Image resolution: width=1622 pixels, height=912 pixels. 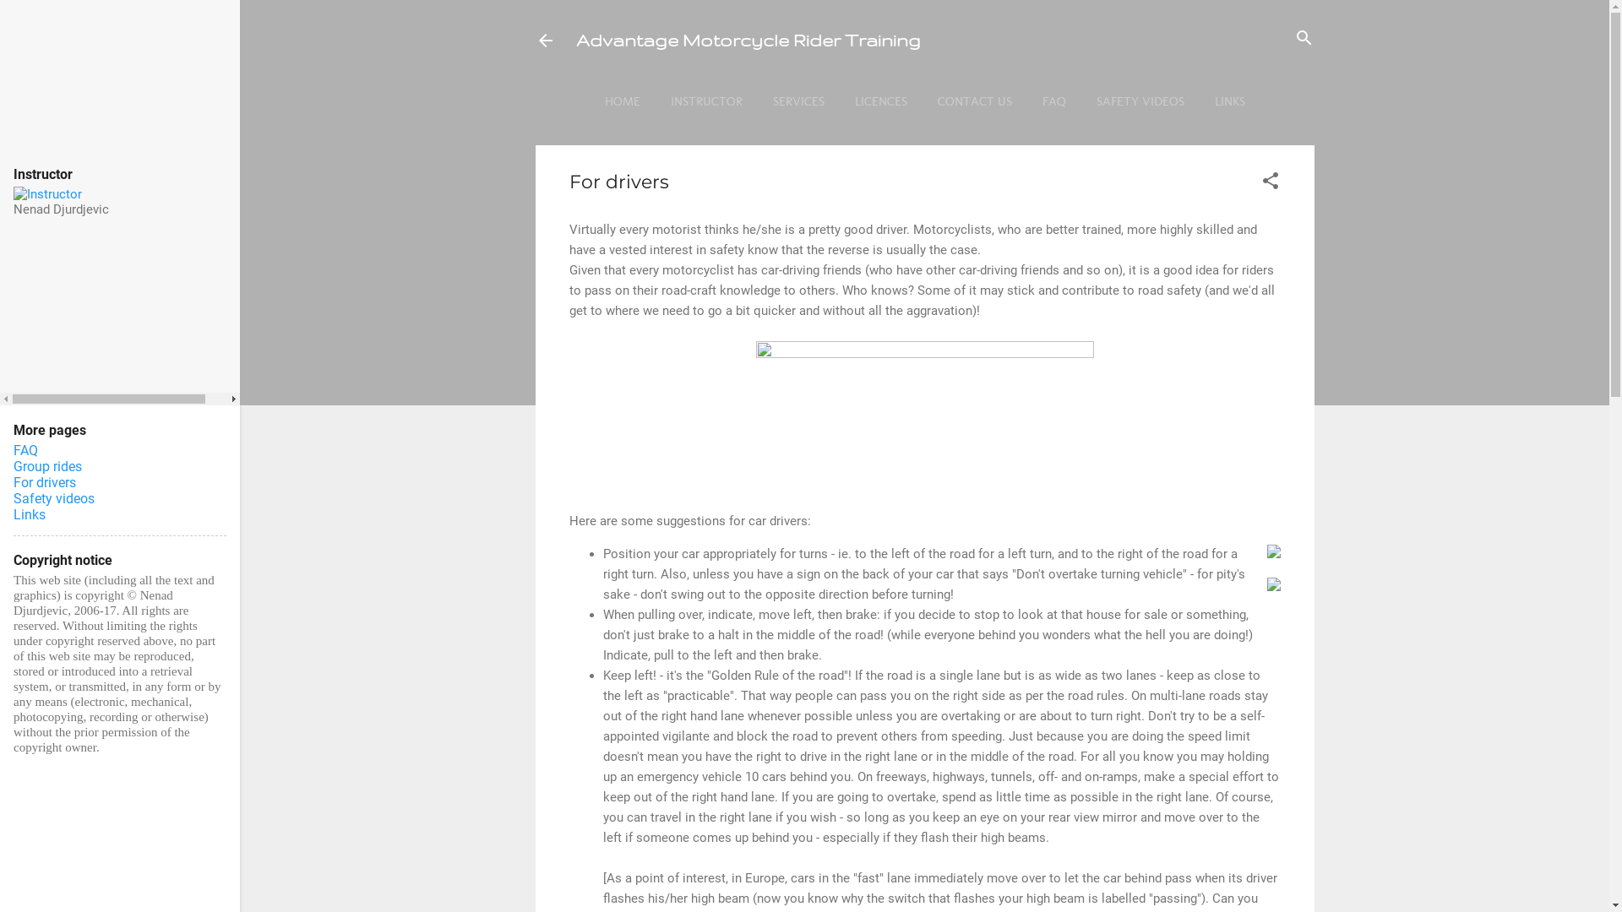 I want to click on For drivers, so click(x=45, y=483).